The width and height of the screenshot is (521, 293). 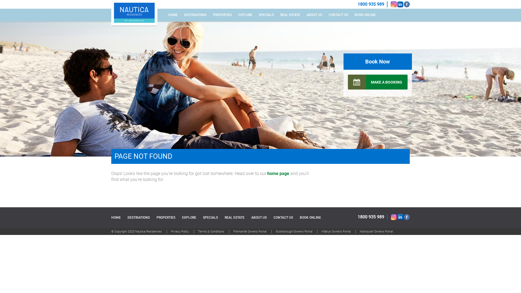 What do you see at coordinates (116, 218) in the screenshot?
I see `HOME` at bounding box center [116, 218].